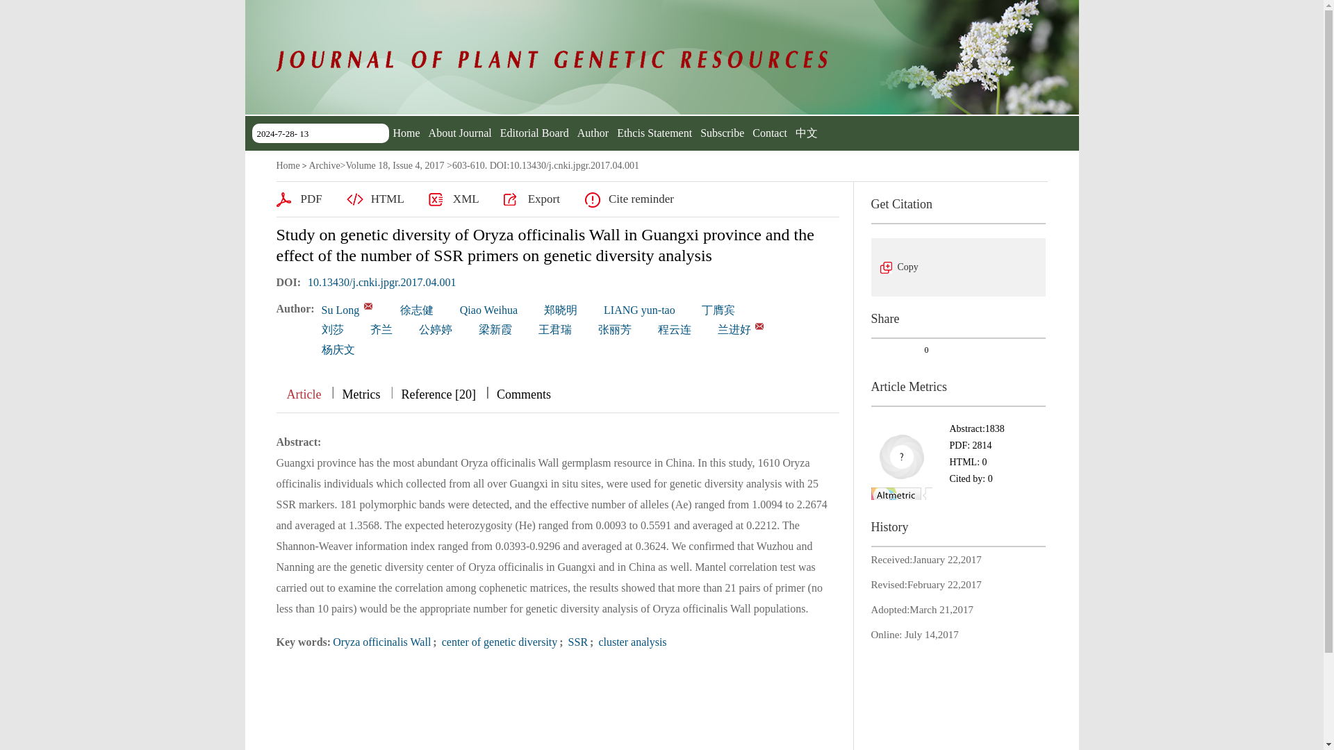 Image resolution: width=1334 pixels, height=750 pixels. Describe the element at coordinates (288, 165) in the screenshot. I see `Home` at that location.